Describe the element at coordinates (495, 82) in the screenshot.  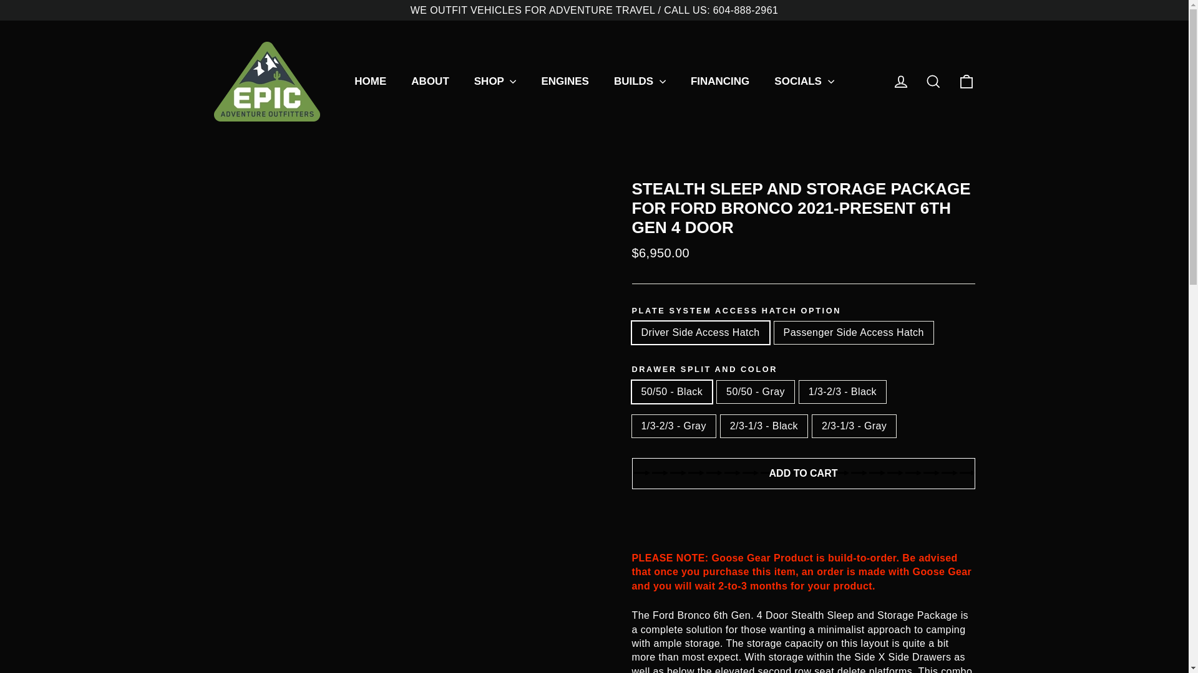
I see `SHOP` at that location.